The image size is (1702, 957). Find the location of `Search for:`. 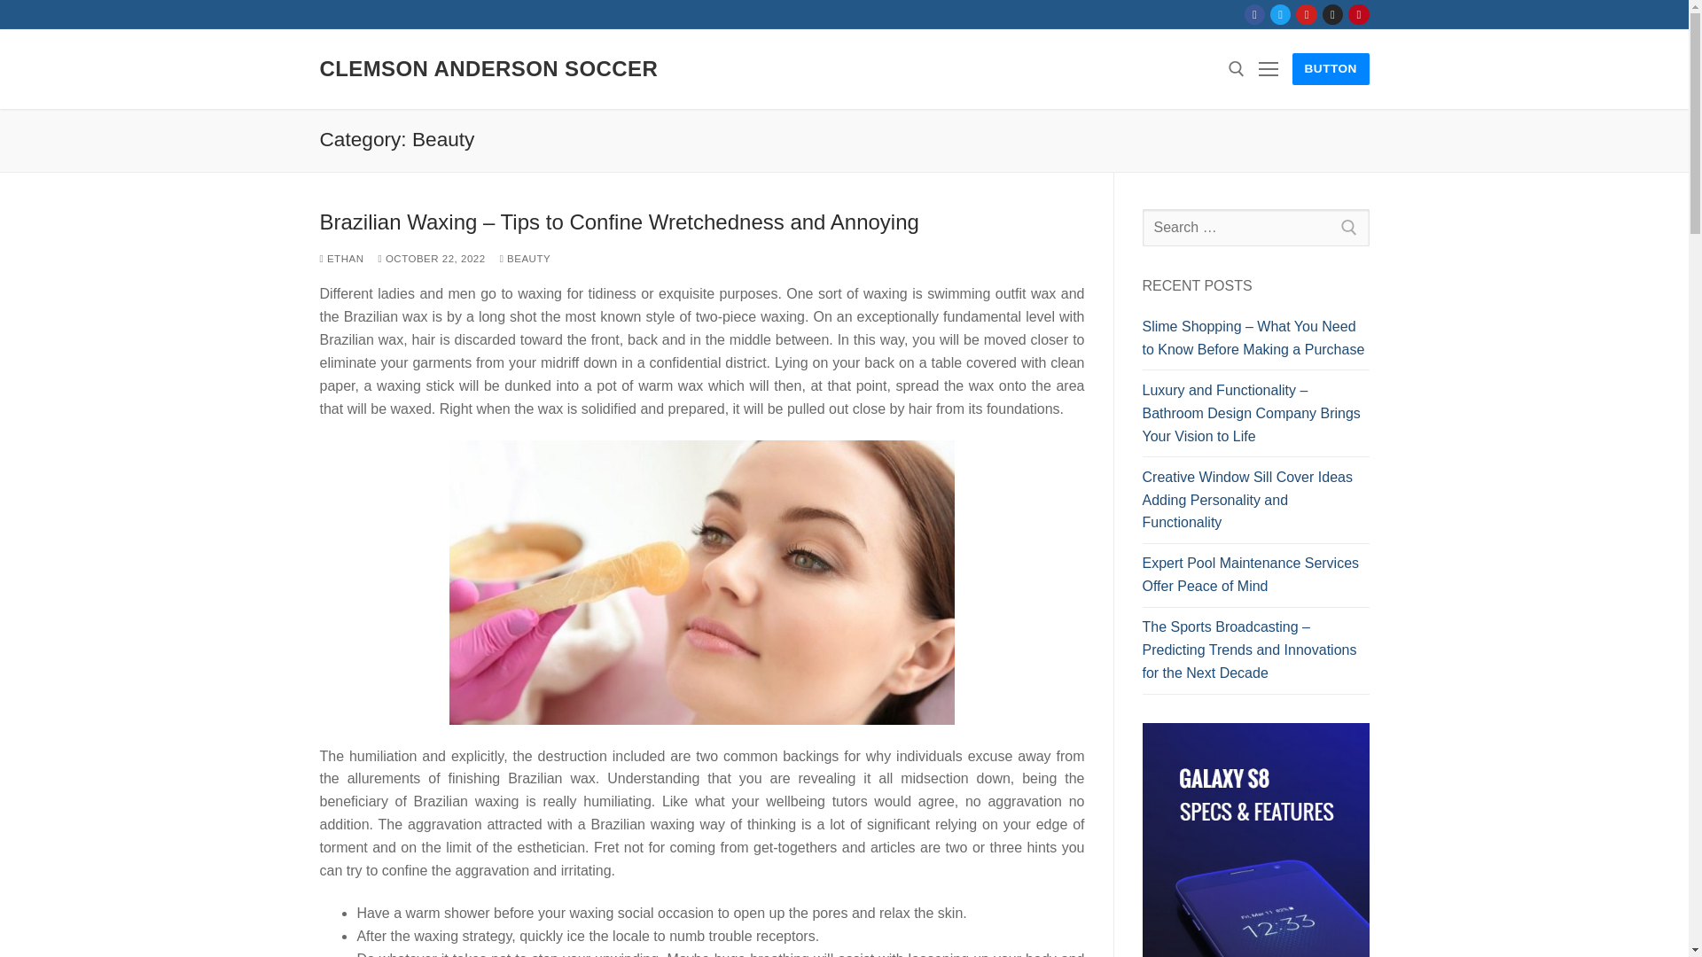

Search for: is located at coordinates (1255, 227).